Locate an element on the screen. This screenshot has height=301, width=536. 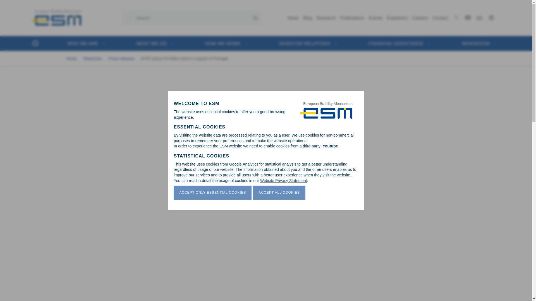
Spotify is located at coordinates (492, 17).